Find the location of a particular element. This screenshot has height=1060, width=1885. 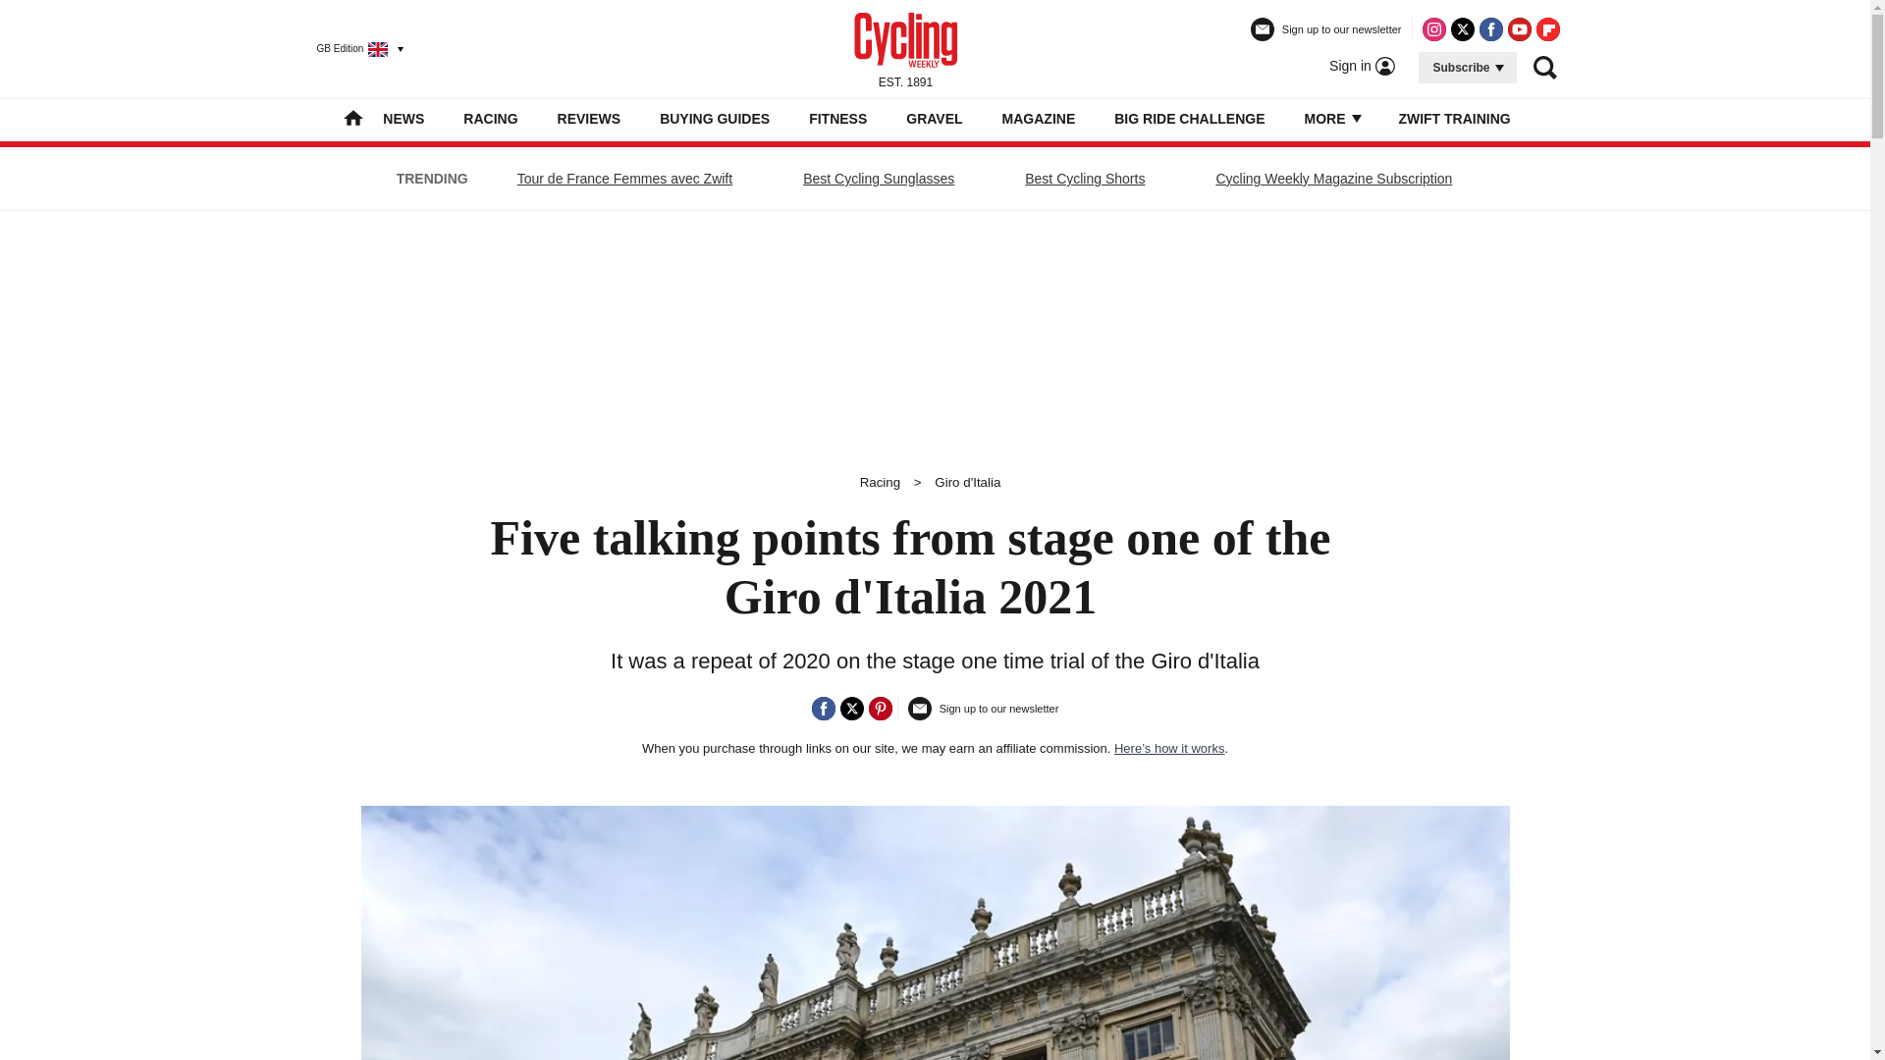

Cycling Weekly Magazine Subscription is located at coordinates (1333, 179).